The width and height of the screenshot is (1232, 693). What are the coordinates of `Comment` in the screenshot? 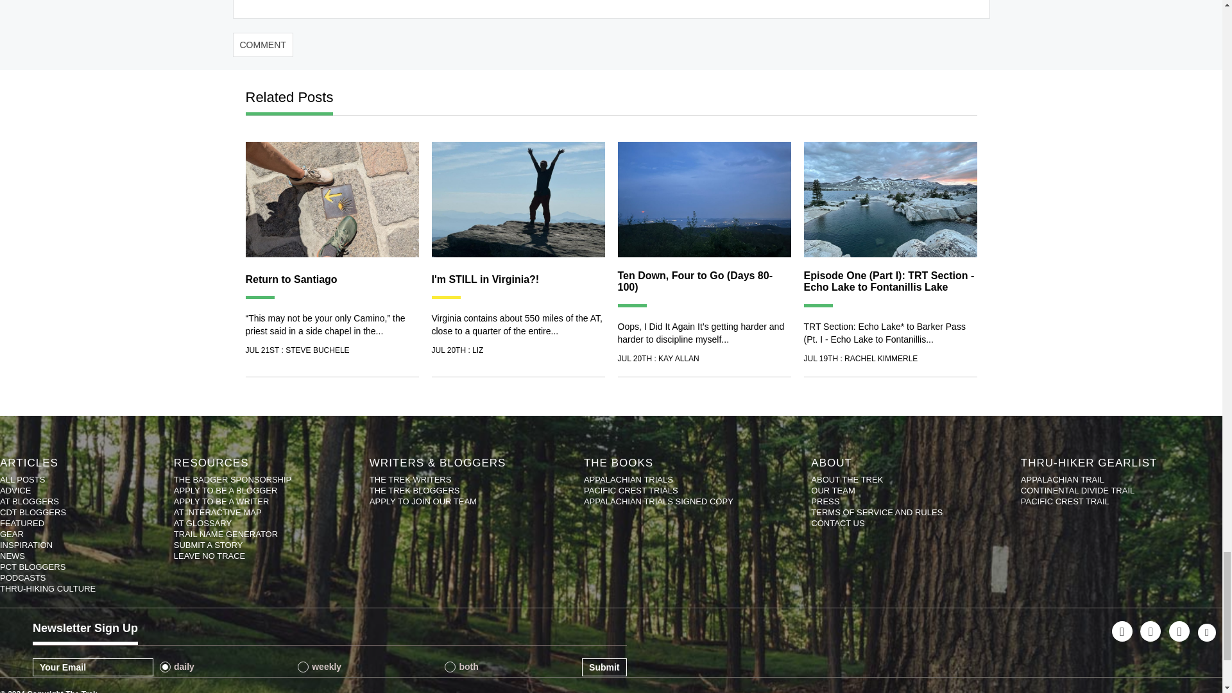 It's located at (262, 44).